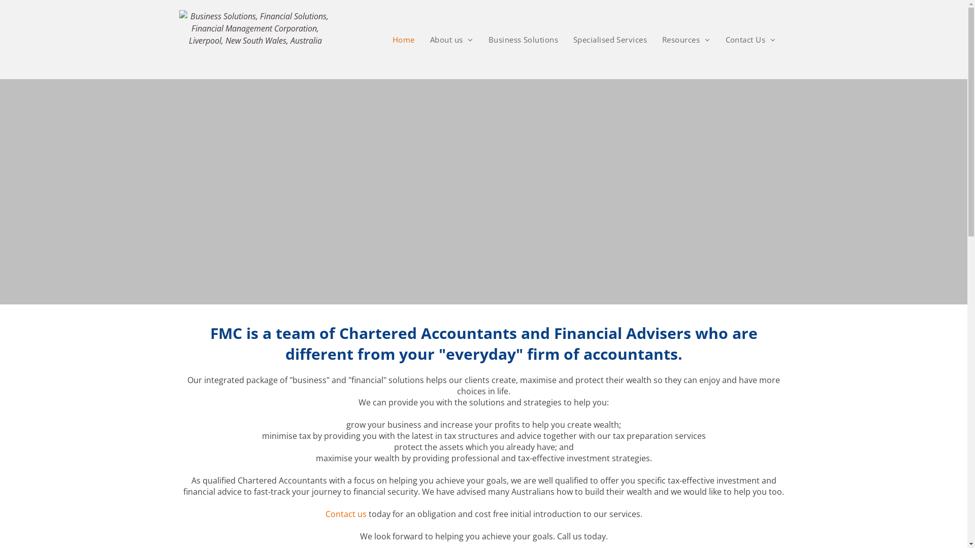 Image resolution: width=975 pixels, height=548 pixels. What do you see at coordinates (345, 514) in the screenshot?
I see `Contact us` at bounding box center [345, 514].